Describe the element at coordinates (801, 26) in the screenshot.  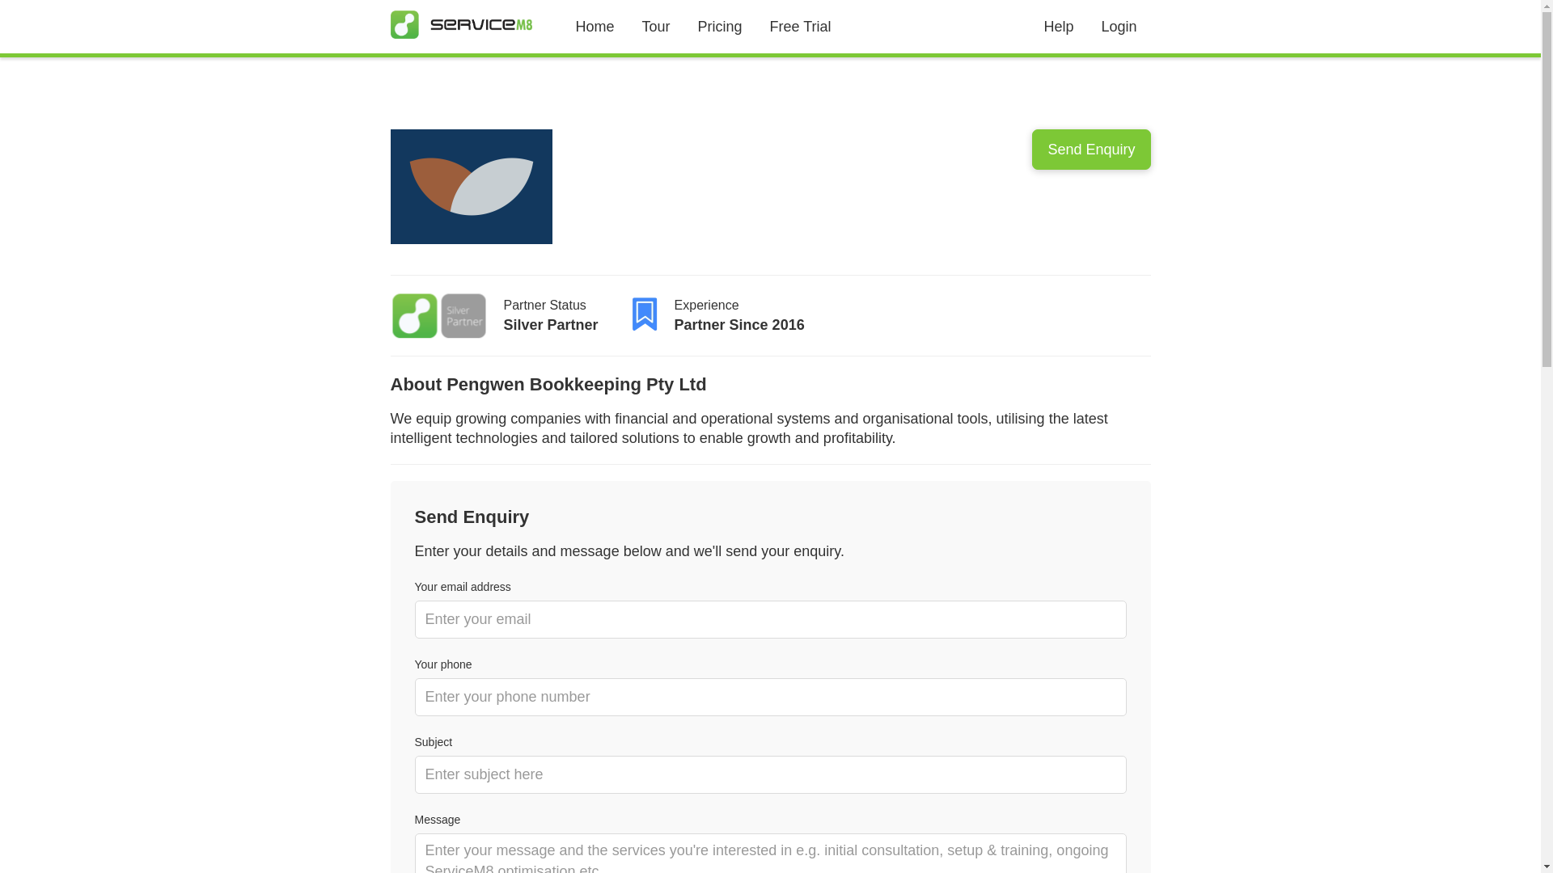
I see `Free Trial` at that location.